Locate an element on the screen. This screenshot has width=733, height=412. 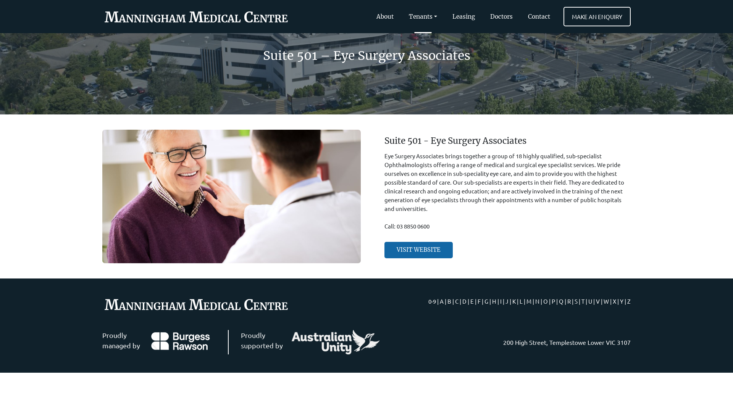
I is located at coordinates (501, 301).